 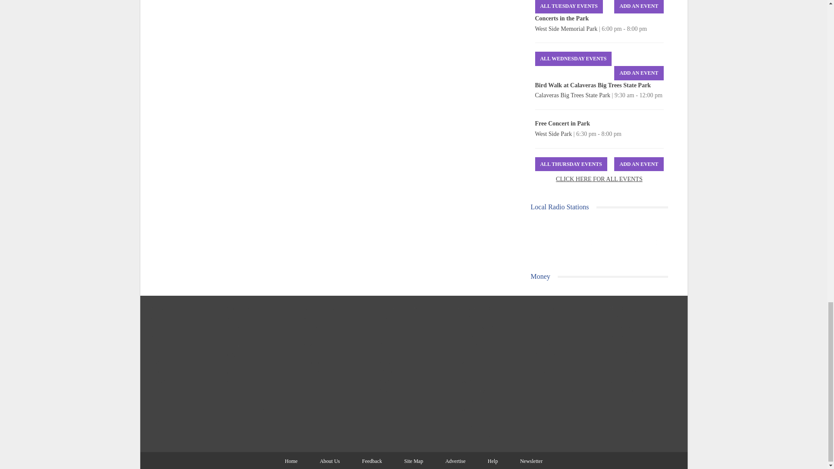 What do you see at coordinates (569, 7) in the screenshot?
I see `All Tuesday Events` at bounding box center [569, 7].